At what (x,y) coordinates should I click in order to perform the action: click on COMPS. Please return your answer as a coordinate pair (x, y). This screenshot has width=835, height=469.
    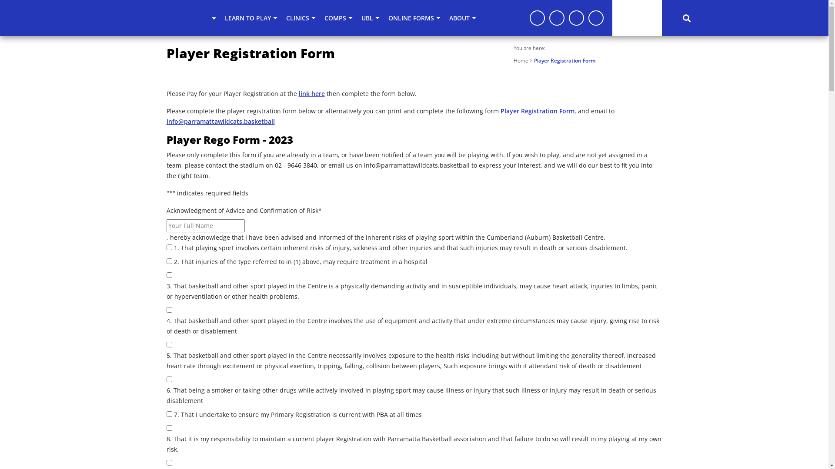
    Looking at the image, I should click on (338, 18).